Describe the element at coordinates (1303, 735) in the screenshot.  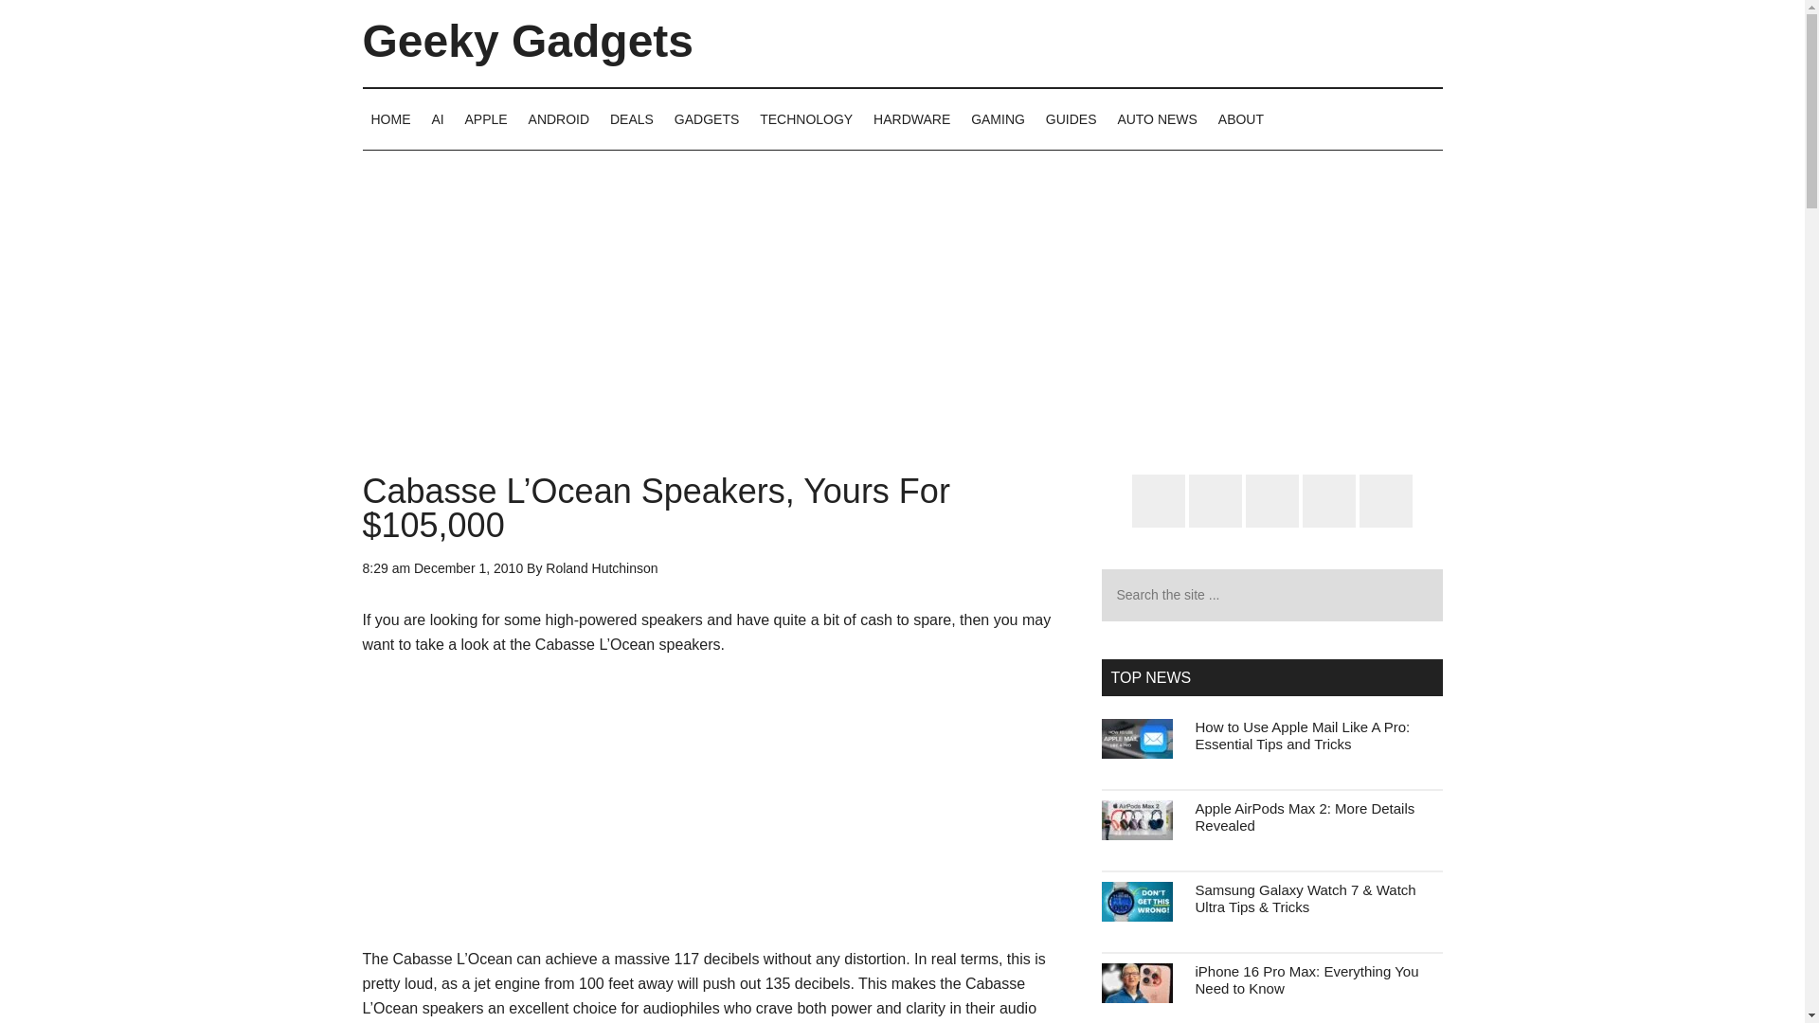
I see `How to Use Apple Mail Like A Pro: Essential Tips and Tricks` at that location.